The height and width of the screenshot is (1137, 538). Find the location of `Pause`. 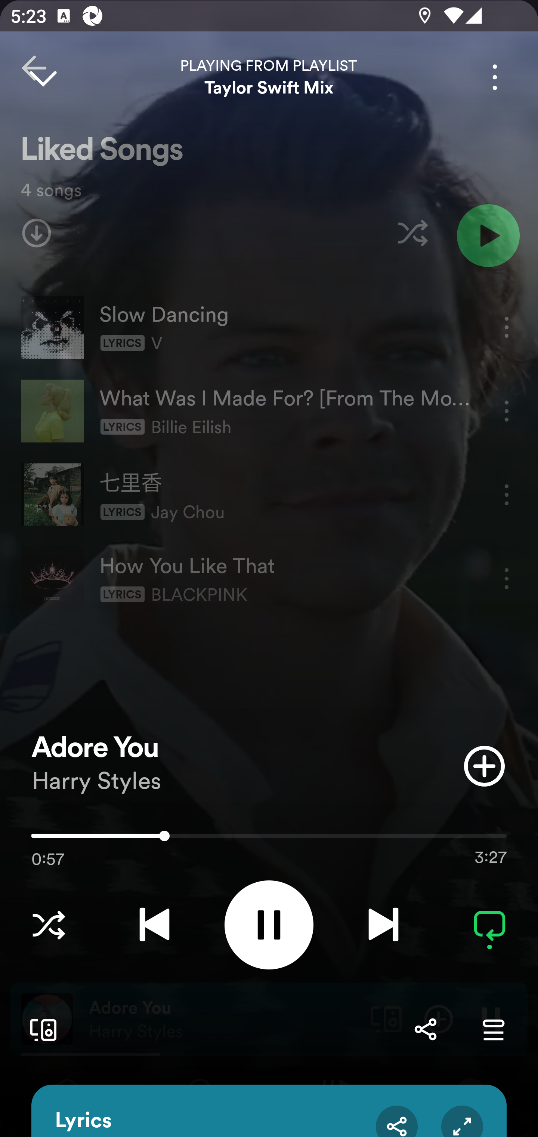

Pause is located at coordinates (269, 925).